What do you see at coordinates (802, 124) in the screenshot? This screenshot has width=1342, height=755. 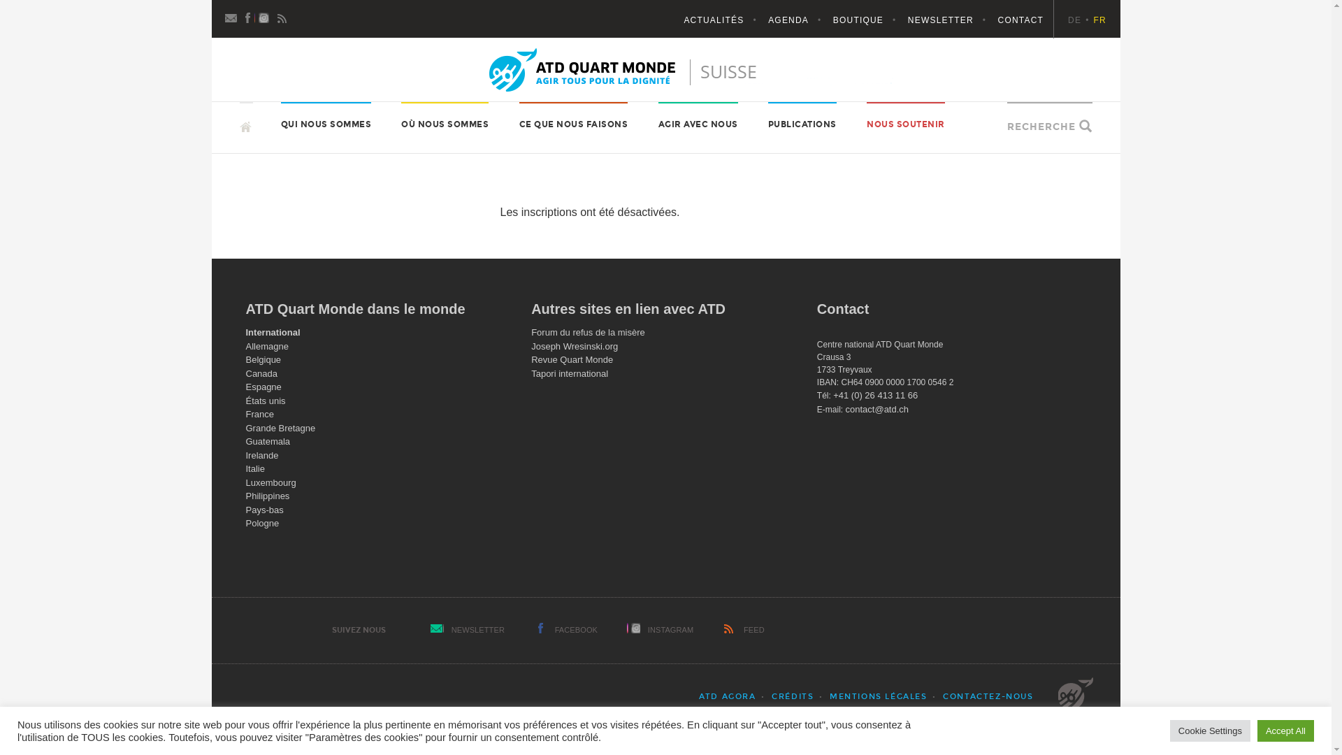 I see `PUBLICATIONS` at bounding box center [802, 124].